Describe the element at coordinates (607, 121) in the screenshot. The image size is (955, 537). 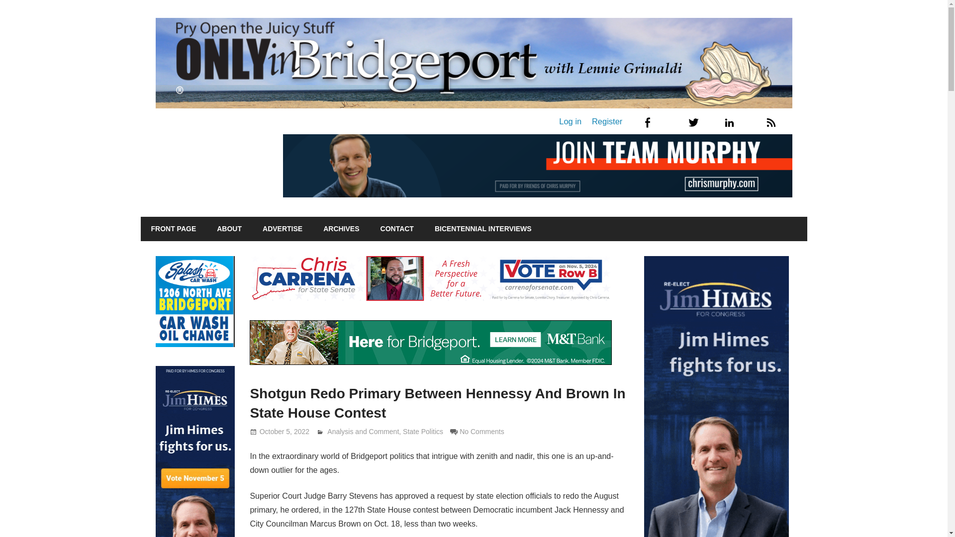
I see `Register` at that location.